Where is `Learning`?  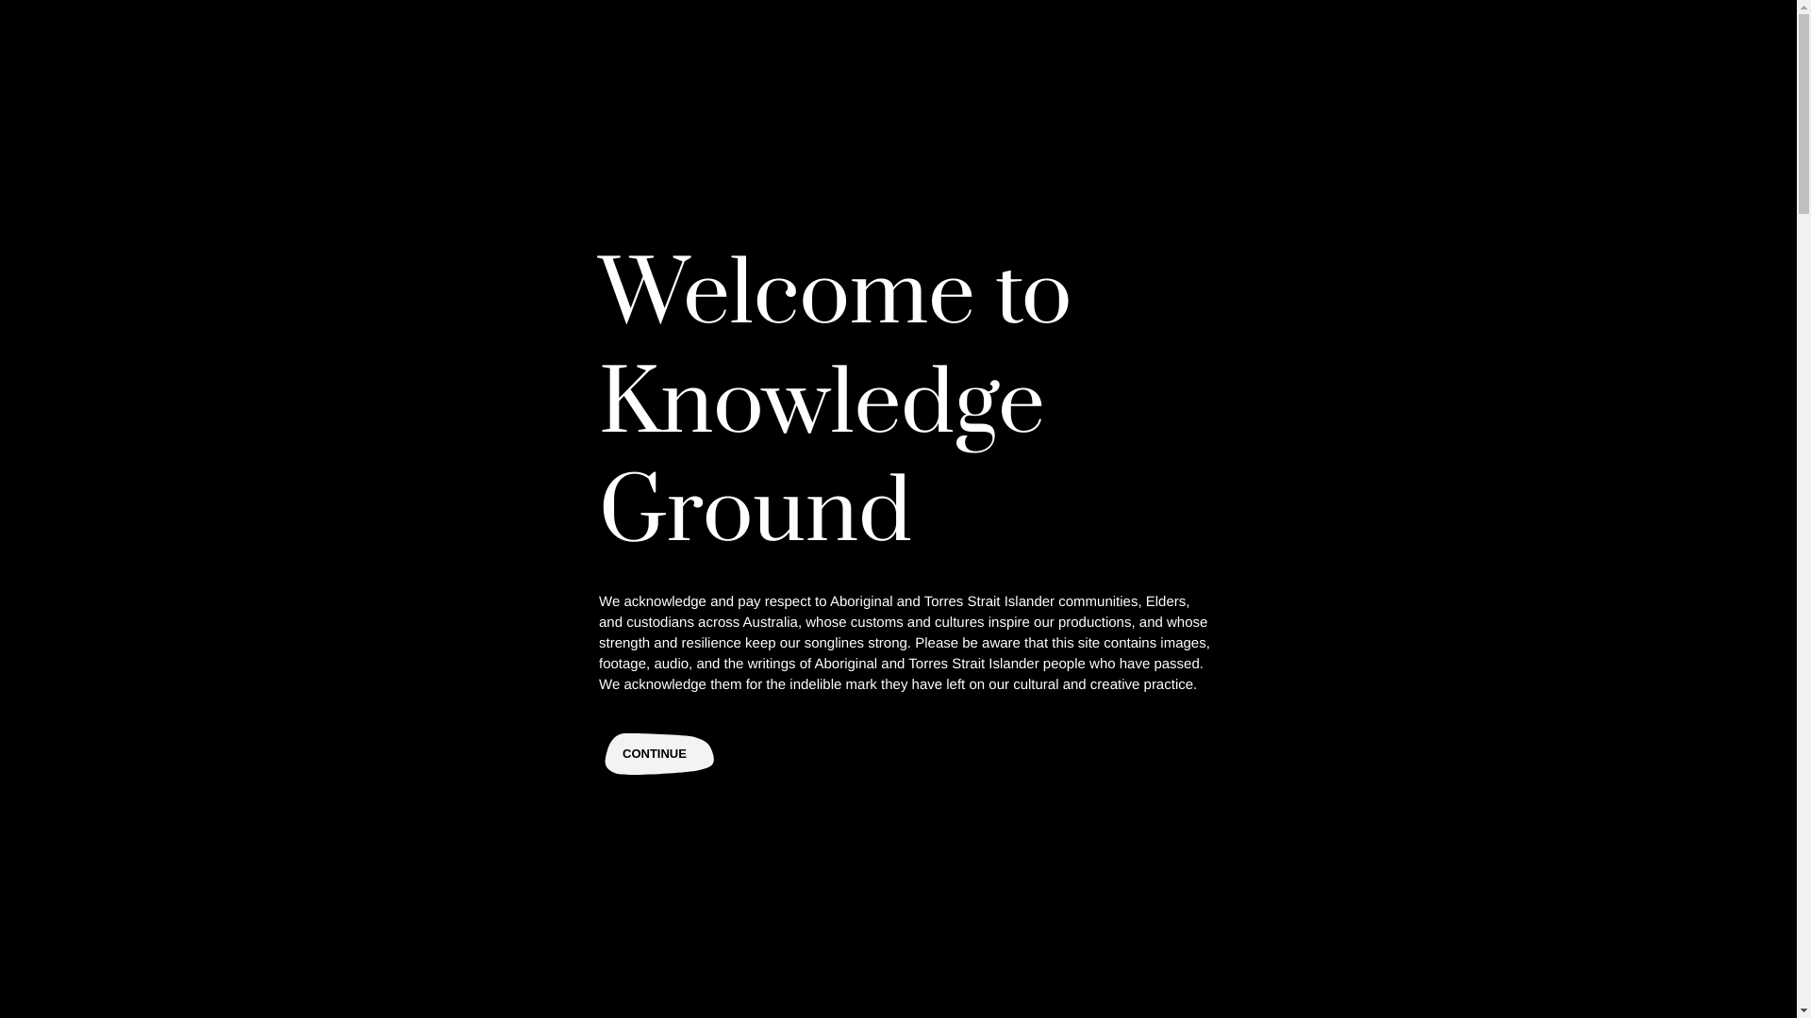
Learning is located at coordinates (1224, 737).